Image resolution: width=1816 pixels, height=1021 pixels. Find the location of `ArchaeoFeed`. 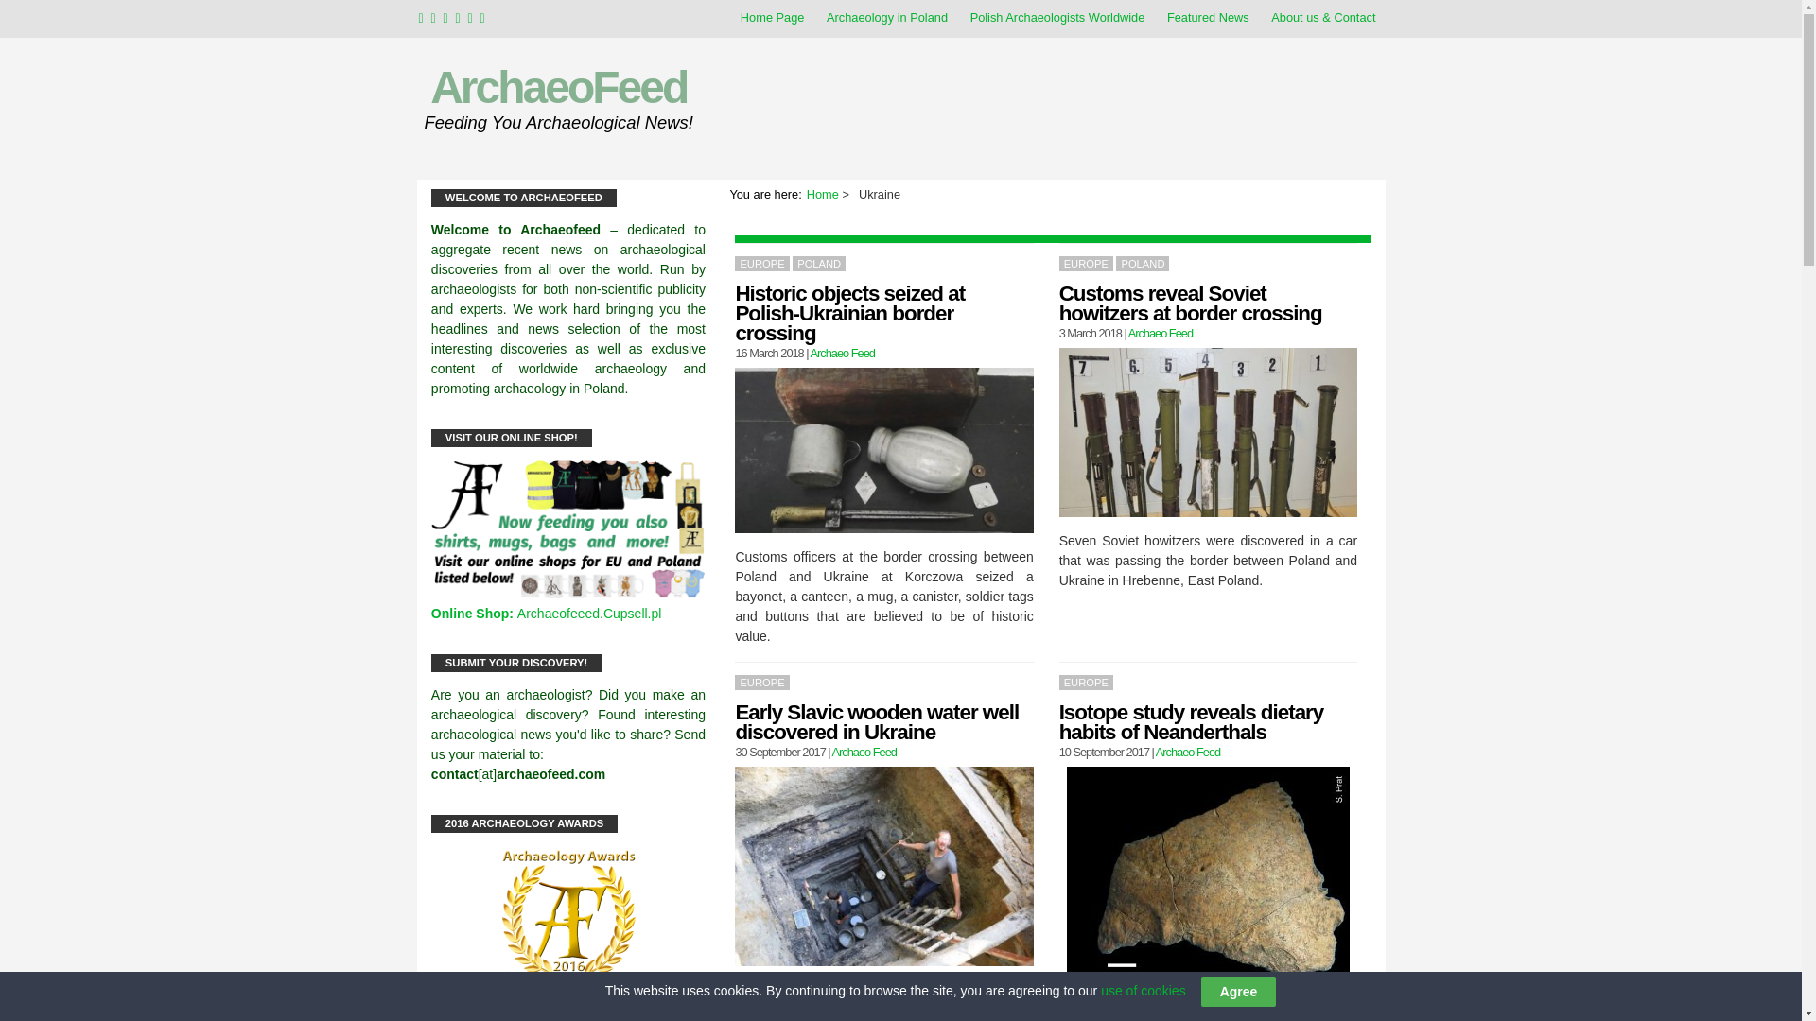

ArchaeoFeed is located at coordinates (558, 87).